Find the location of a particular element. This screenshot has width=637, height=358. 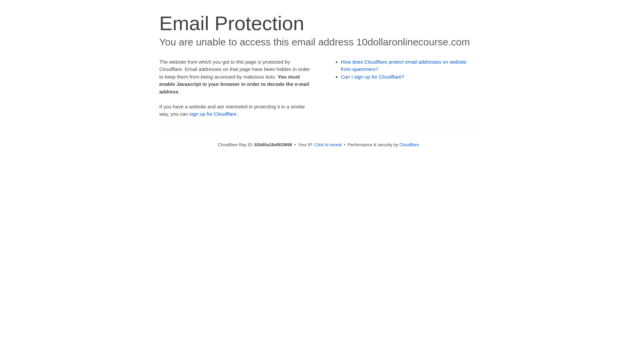

sign up for Cloudflare is located at coordinates (213, 114).